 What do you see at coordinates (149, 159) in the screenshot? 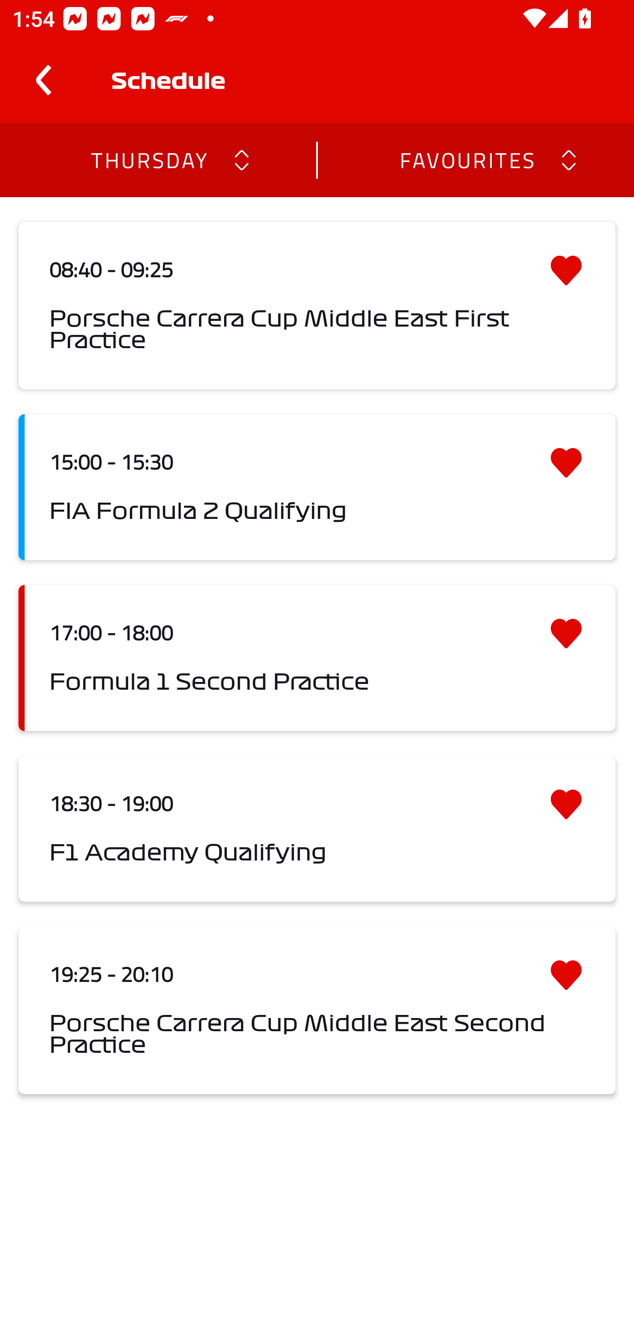
I see `THURSDAY` at bounding box center [149, 159].